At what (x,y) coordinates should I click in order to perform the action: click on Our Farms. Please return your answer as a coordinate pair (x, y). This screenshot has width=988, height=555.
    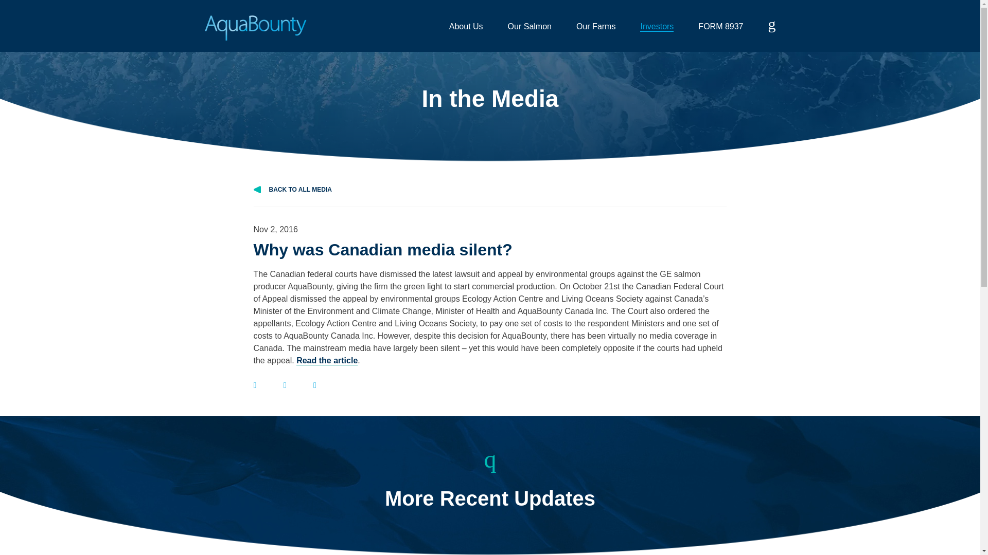
    Looking at the image, I should click on (596, 27).